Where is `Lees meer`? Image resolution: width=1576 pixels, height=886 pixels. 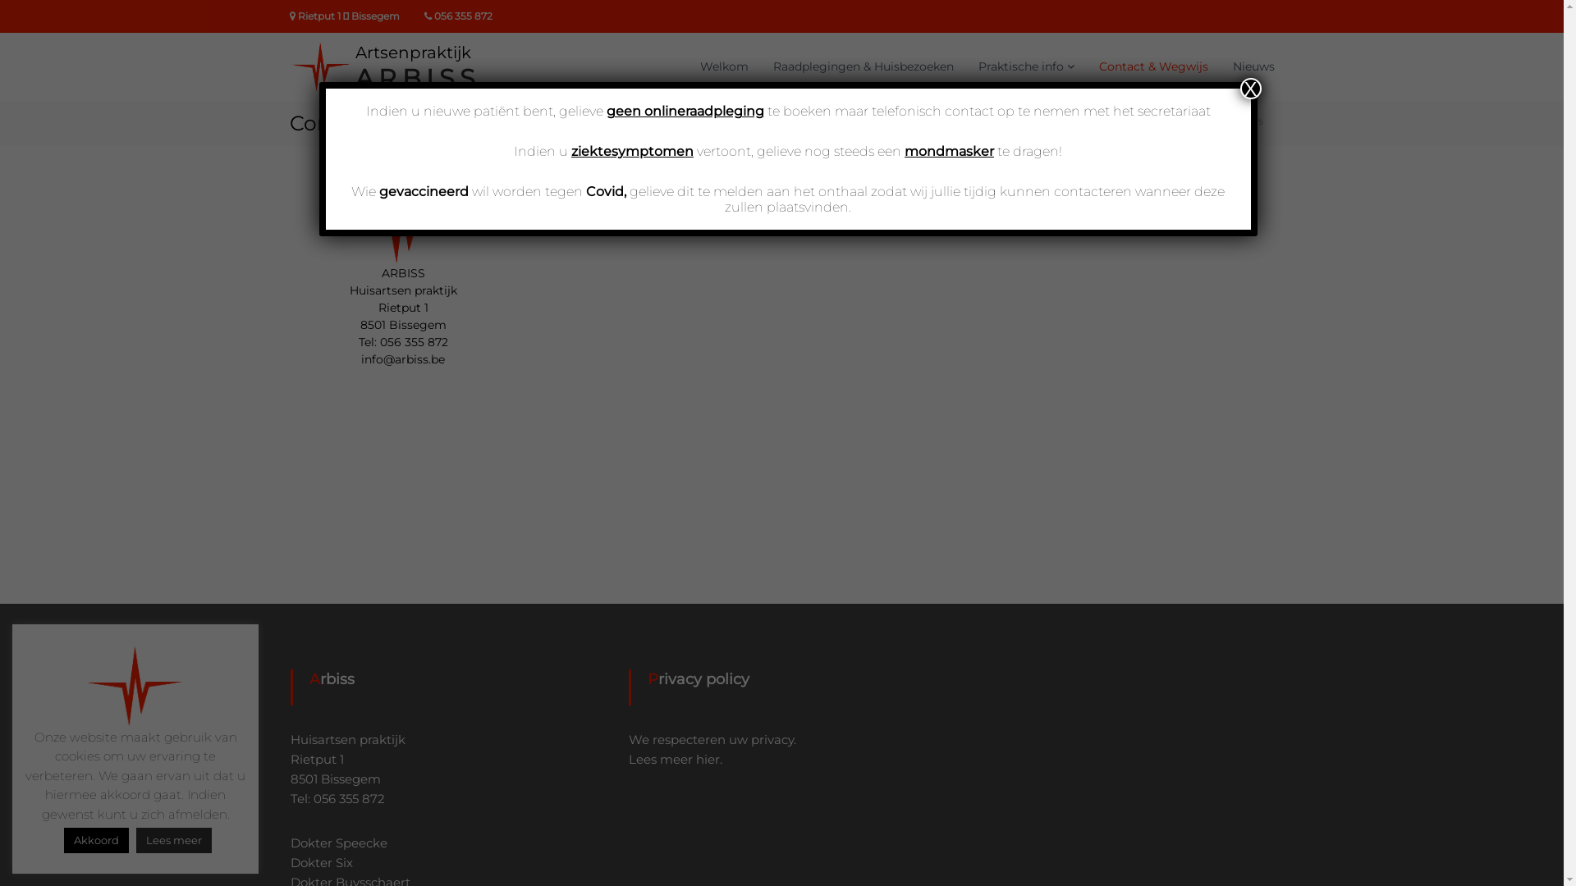
Lees meer is located at coordinates (174, 840).